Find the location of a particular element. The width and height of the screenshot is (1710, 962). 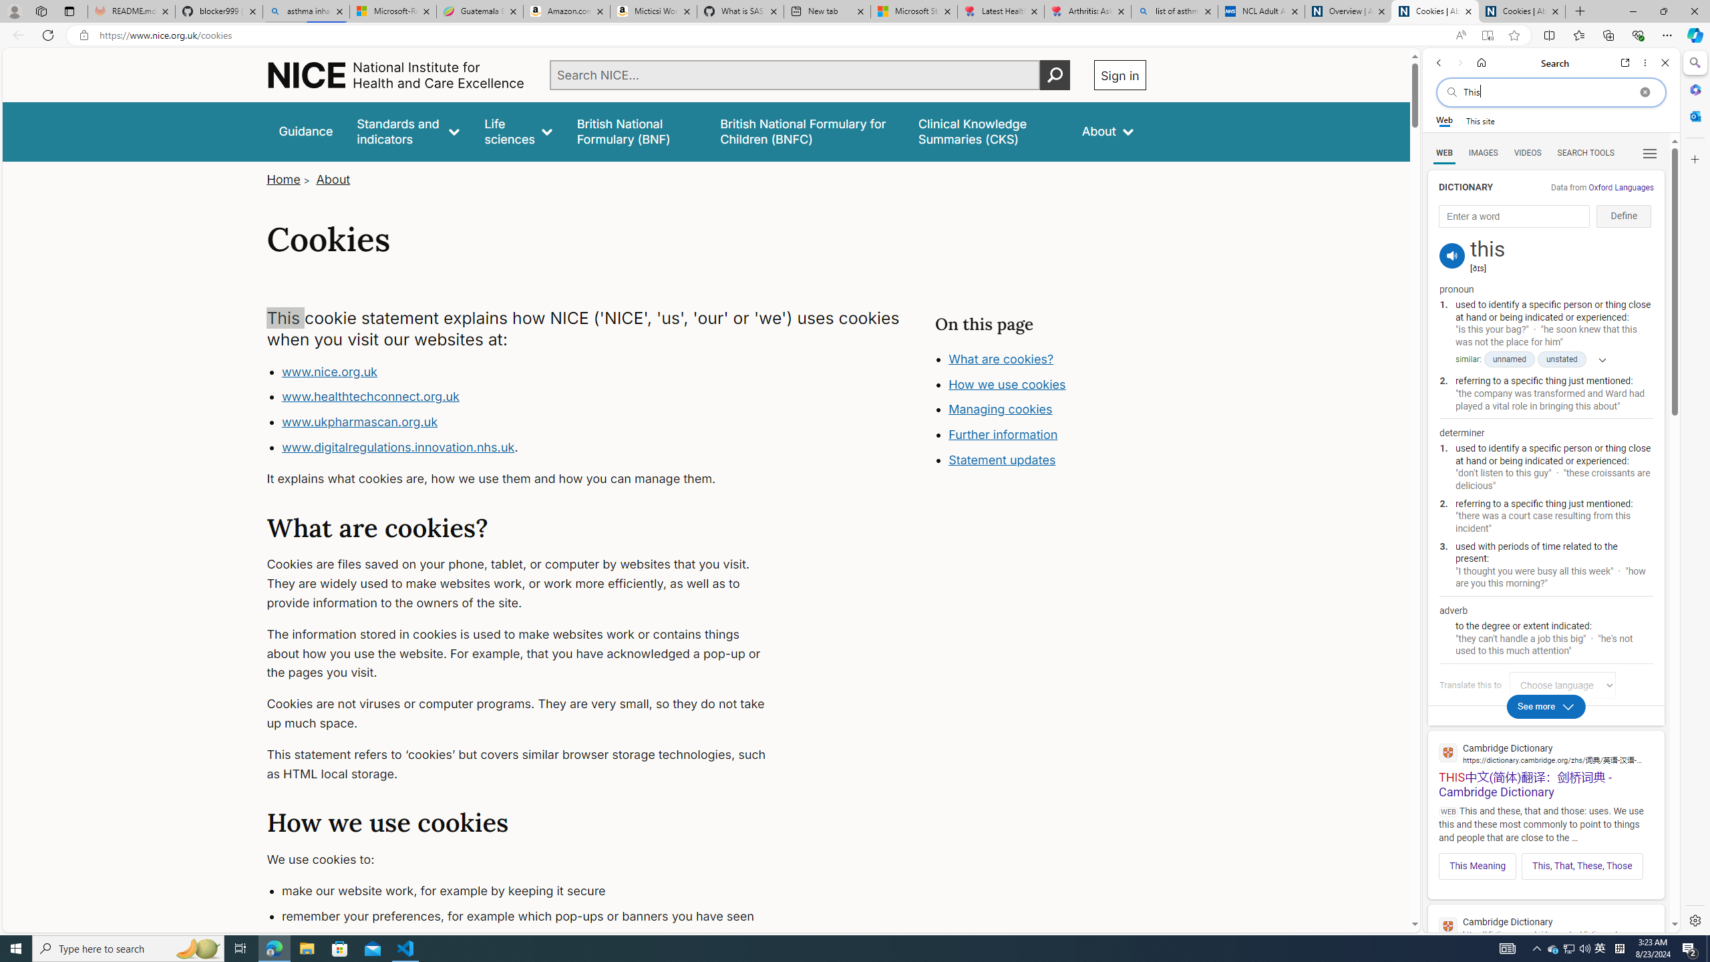

pronounce is located at coordinates (1452, 255).